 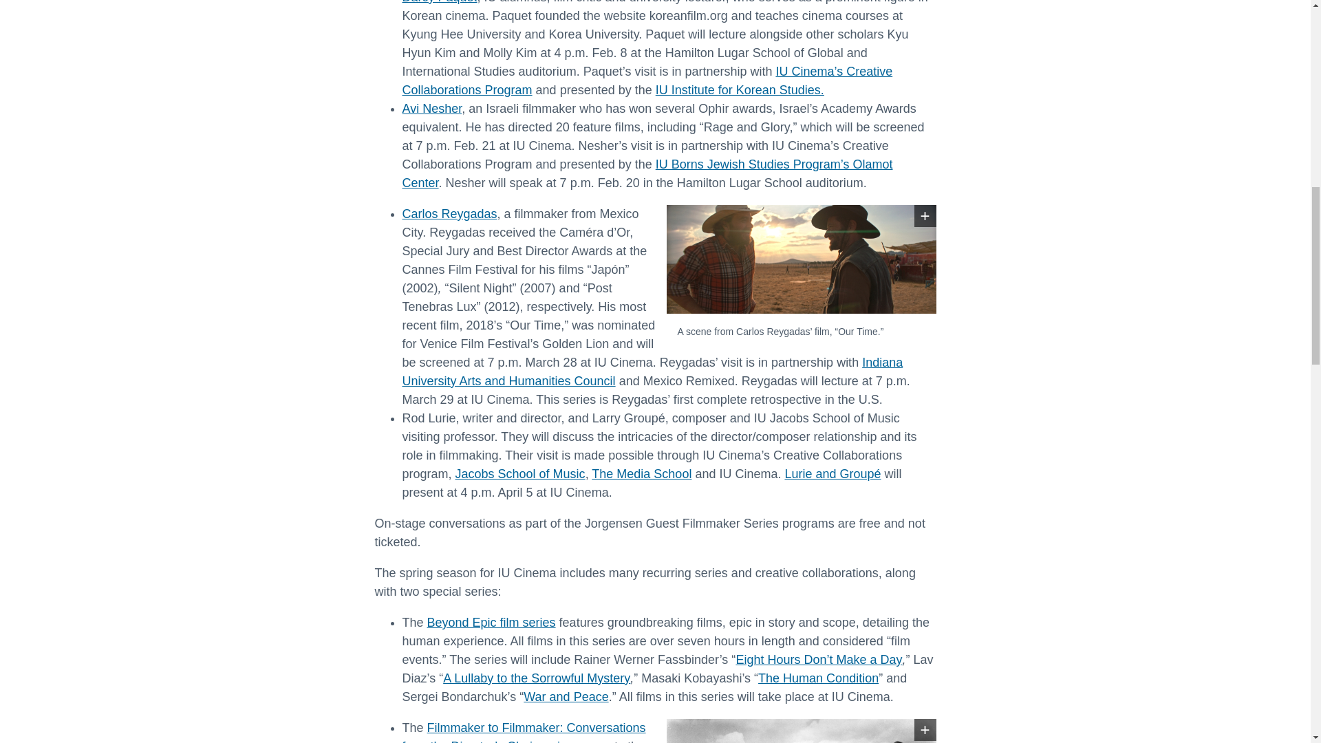 I want to click on View print quality image, so click(x=925, y=729).